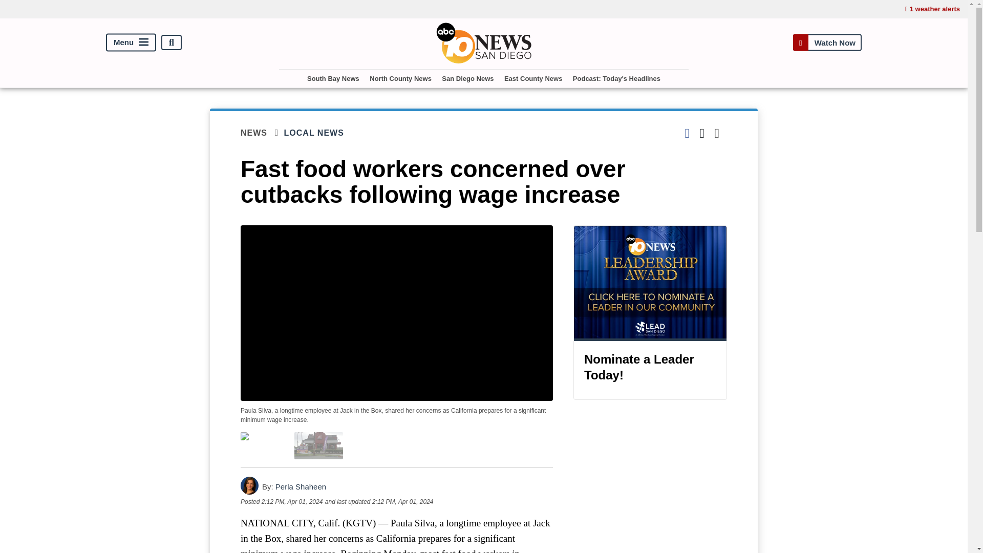 This screenshot has width=983, height=553. Describe the element at coordinates (131, 42) in the screenshot. I see `Menu` at that location.